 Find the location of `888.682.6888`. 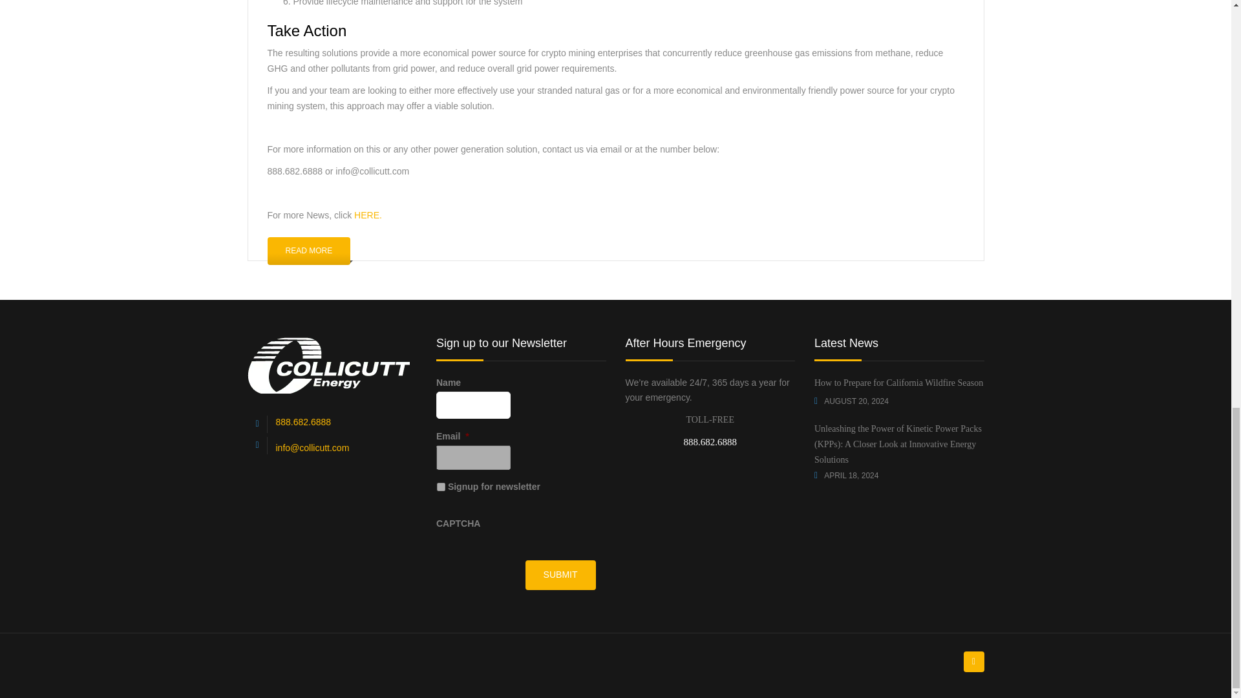

888.682.6888 is located at coordinates (710, 442).